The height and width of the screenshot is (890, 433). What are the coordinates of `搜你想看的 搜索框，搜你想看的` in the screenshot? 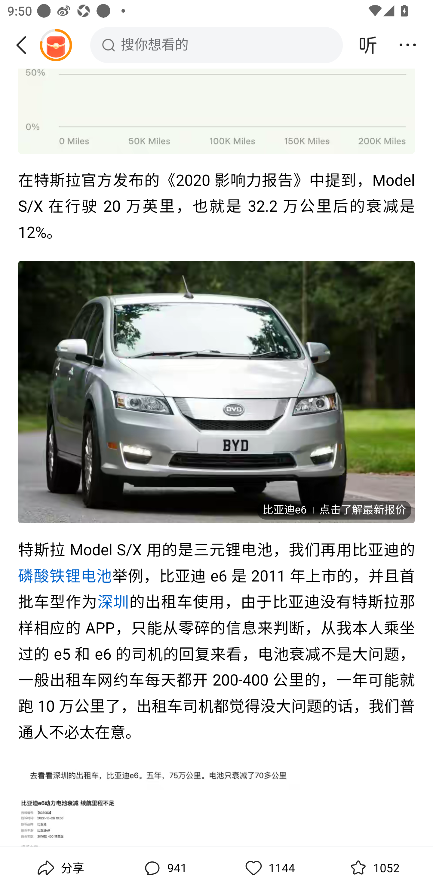 It's located at (216, 45).